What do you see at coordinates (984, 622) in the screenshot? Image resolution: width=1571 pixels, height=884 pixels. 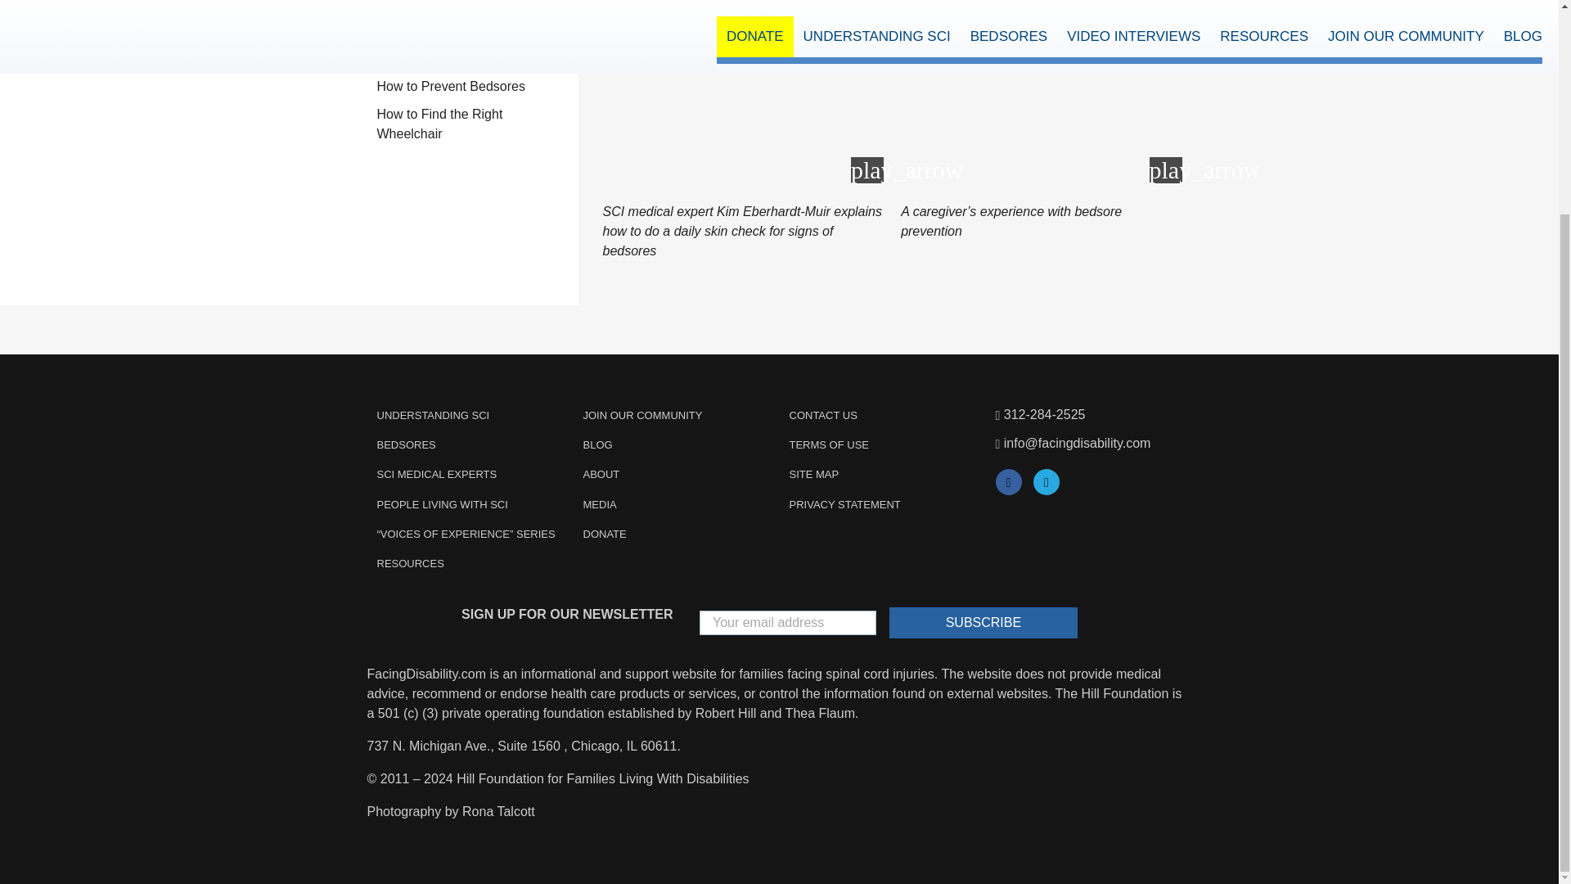 I see `SUBSCRIBE` at bounding box center [984, 622].